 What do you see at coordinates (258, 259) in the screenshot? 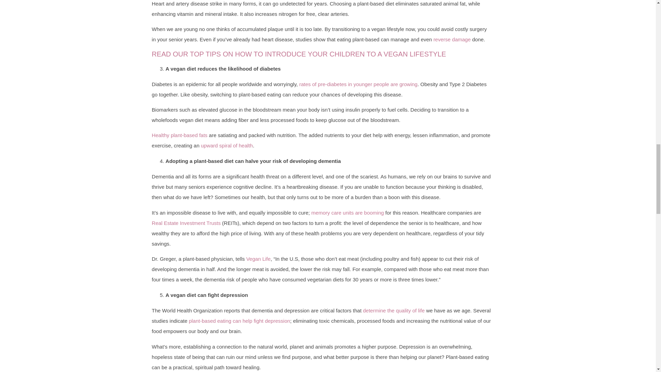
I see `Vegan Life` at bounding box center [258, 259].